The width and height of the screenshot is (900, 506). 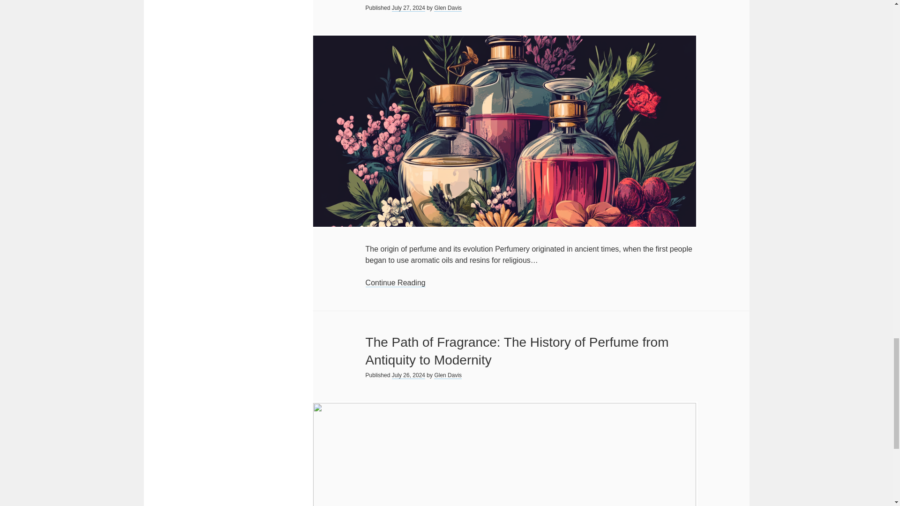 What do you see at coordinates (447, 375) in the screenshot?
I see `Glen Davis` at bounding box center [447, 375].